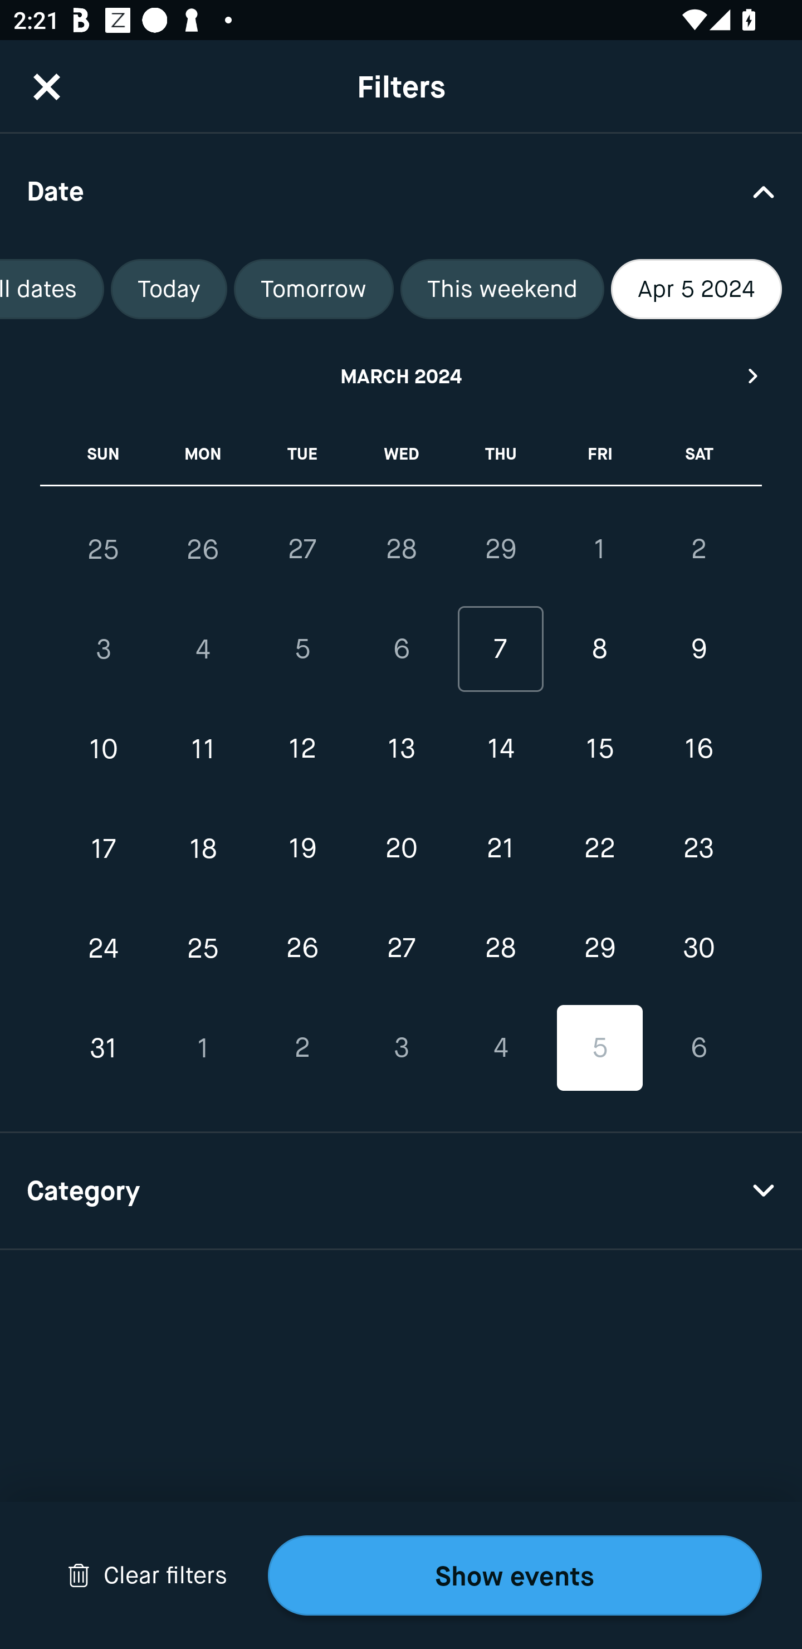 This screenshot has height=1649, width=802. I want to click on 27, so click(302, 549).